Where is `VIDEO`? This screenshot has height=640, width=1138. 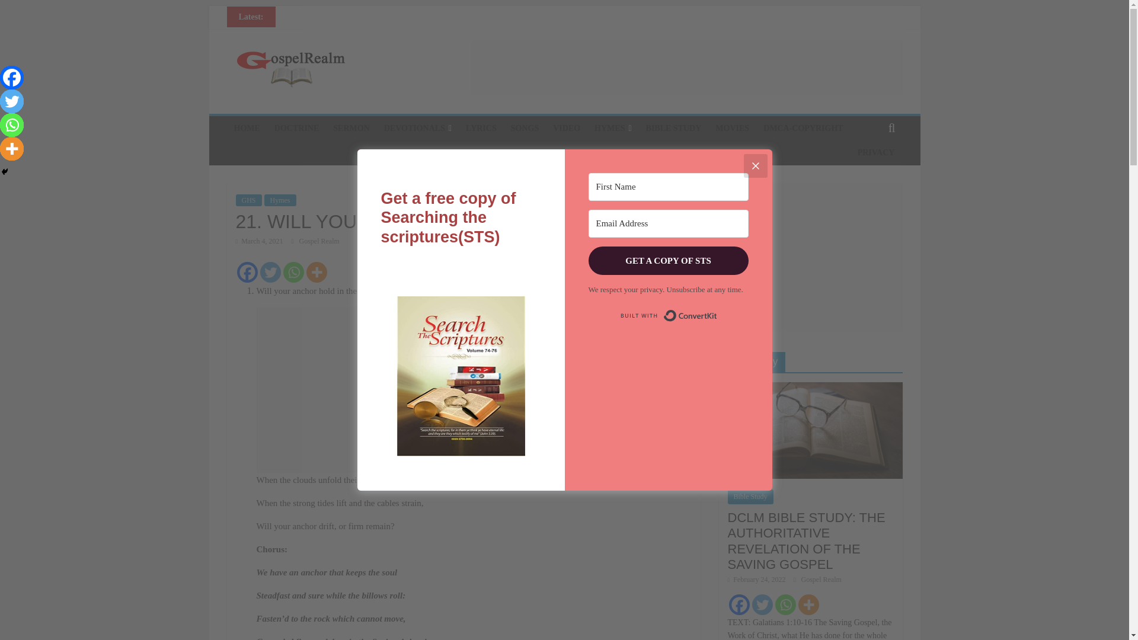 VIDEO is located at coordinates (567, 128).